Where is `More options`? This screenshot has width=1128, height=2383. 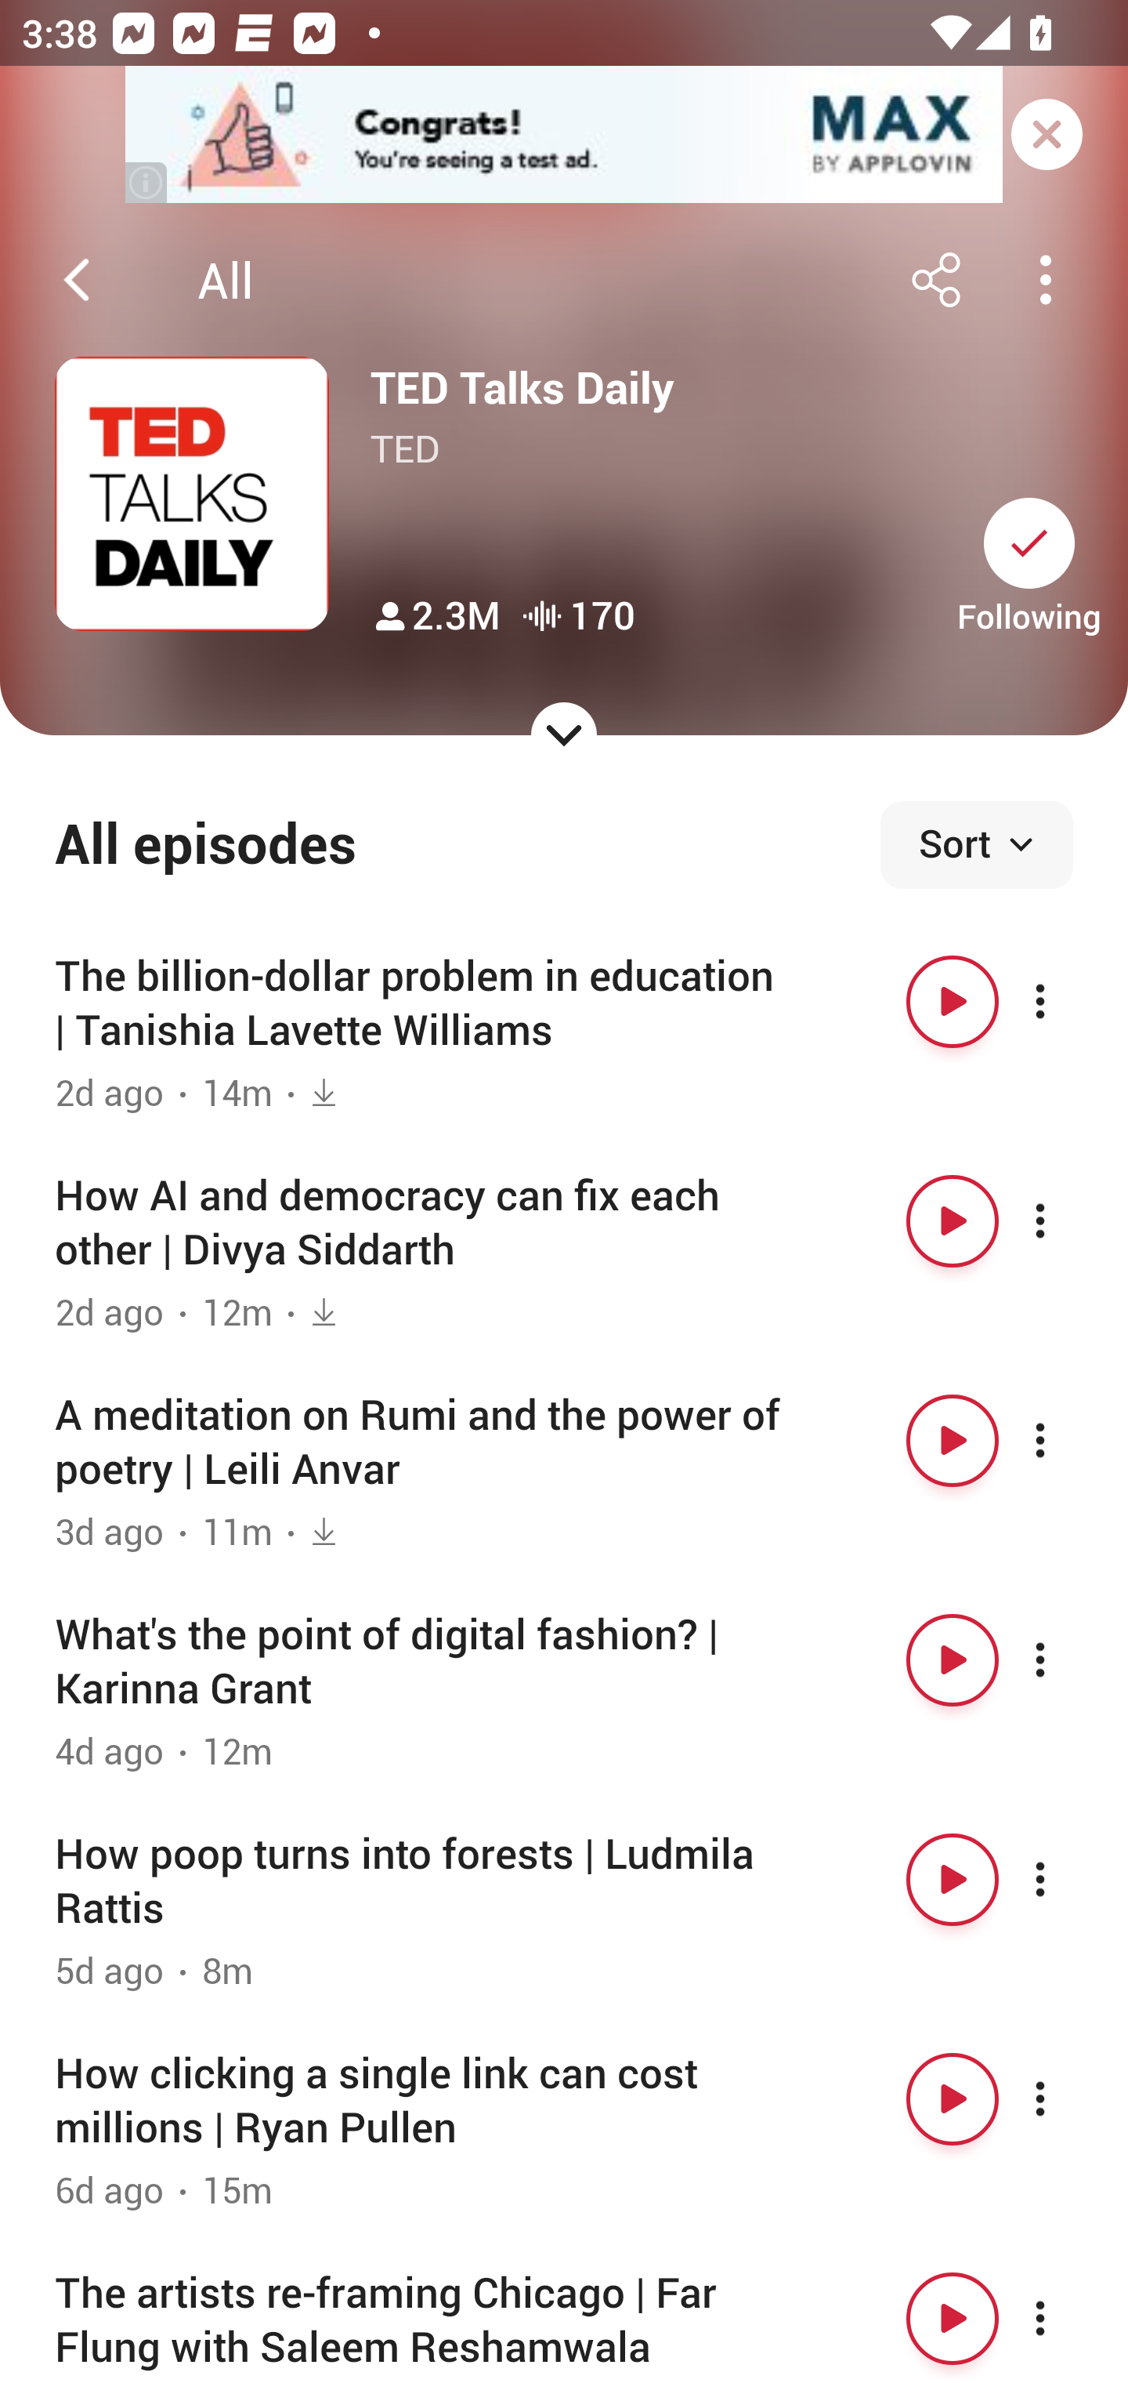 More options is located at coordinates (1067, 1659).